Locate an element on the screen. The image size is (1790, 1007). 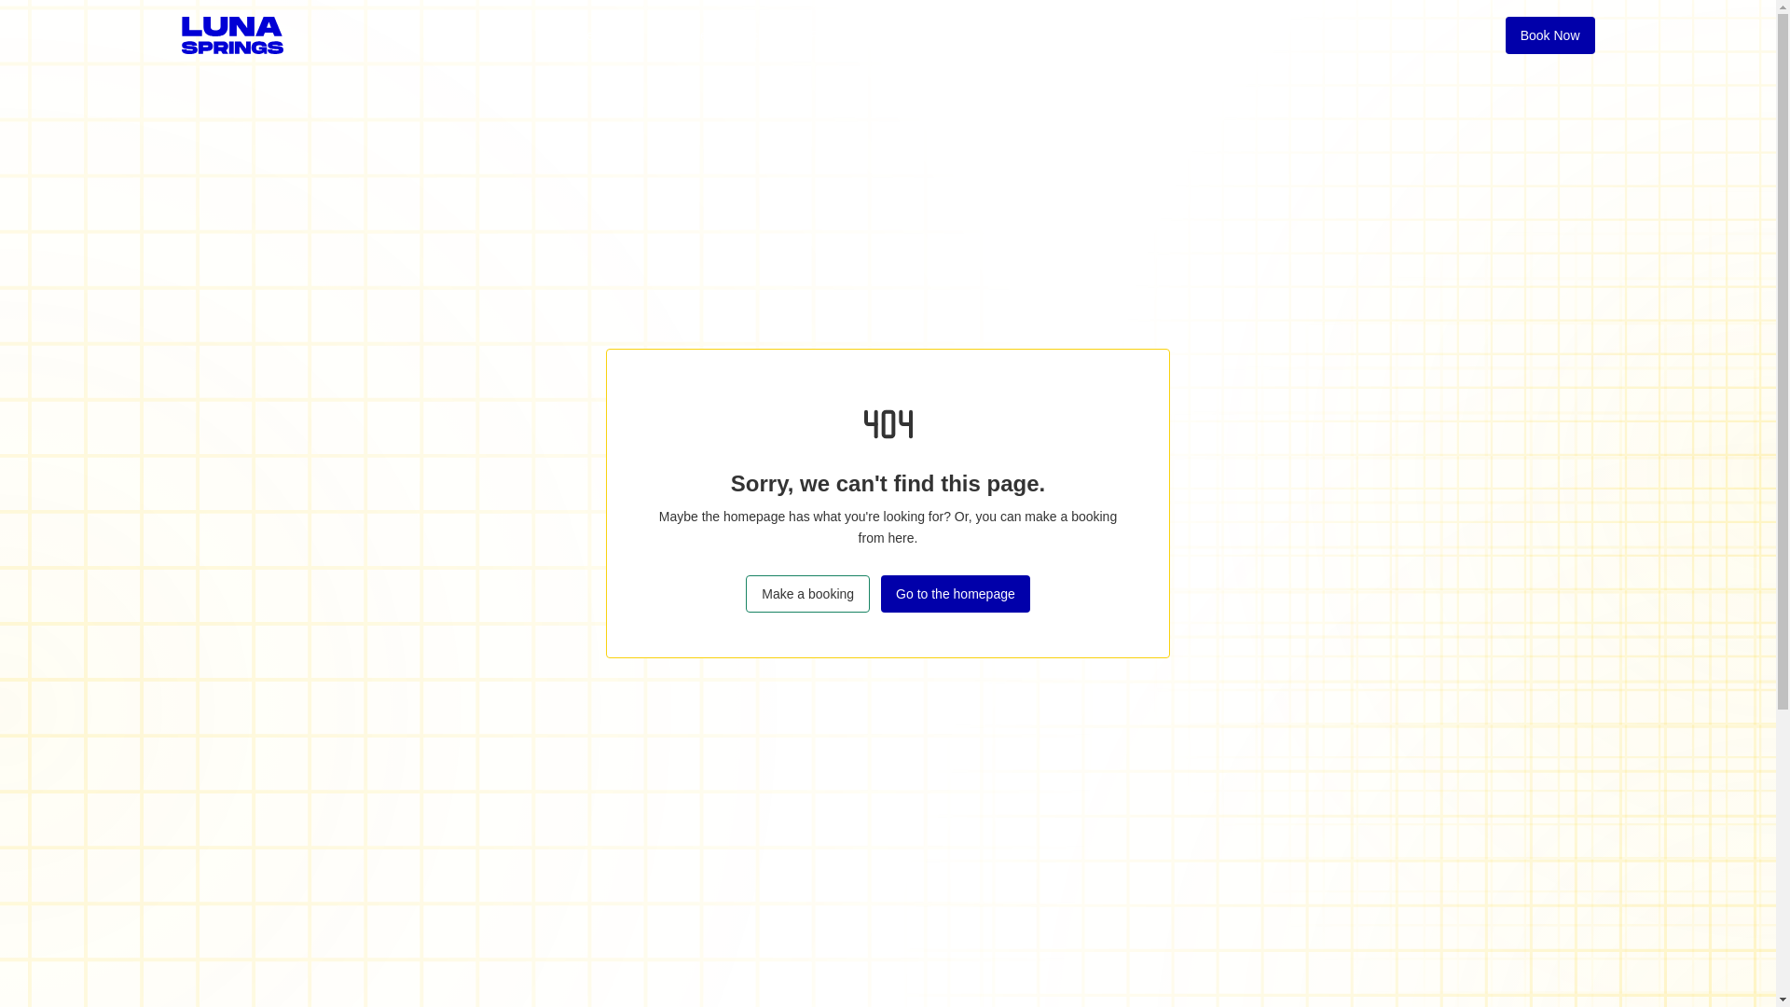
Offers is located at coordinates (949, 35).